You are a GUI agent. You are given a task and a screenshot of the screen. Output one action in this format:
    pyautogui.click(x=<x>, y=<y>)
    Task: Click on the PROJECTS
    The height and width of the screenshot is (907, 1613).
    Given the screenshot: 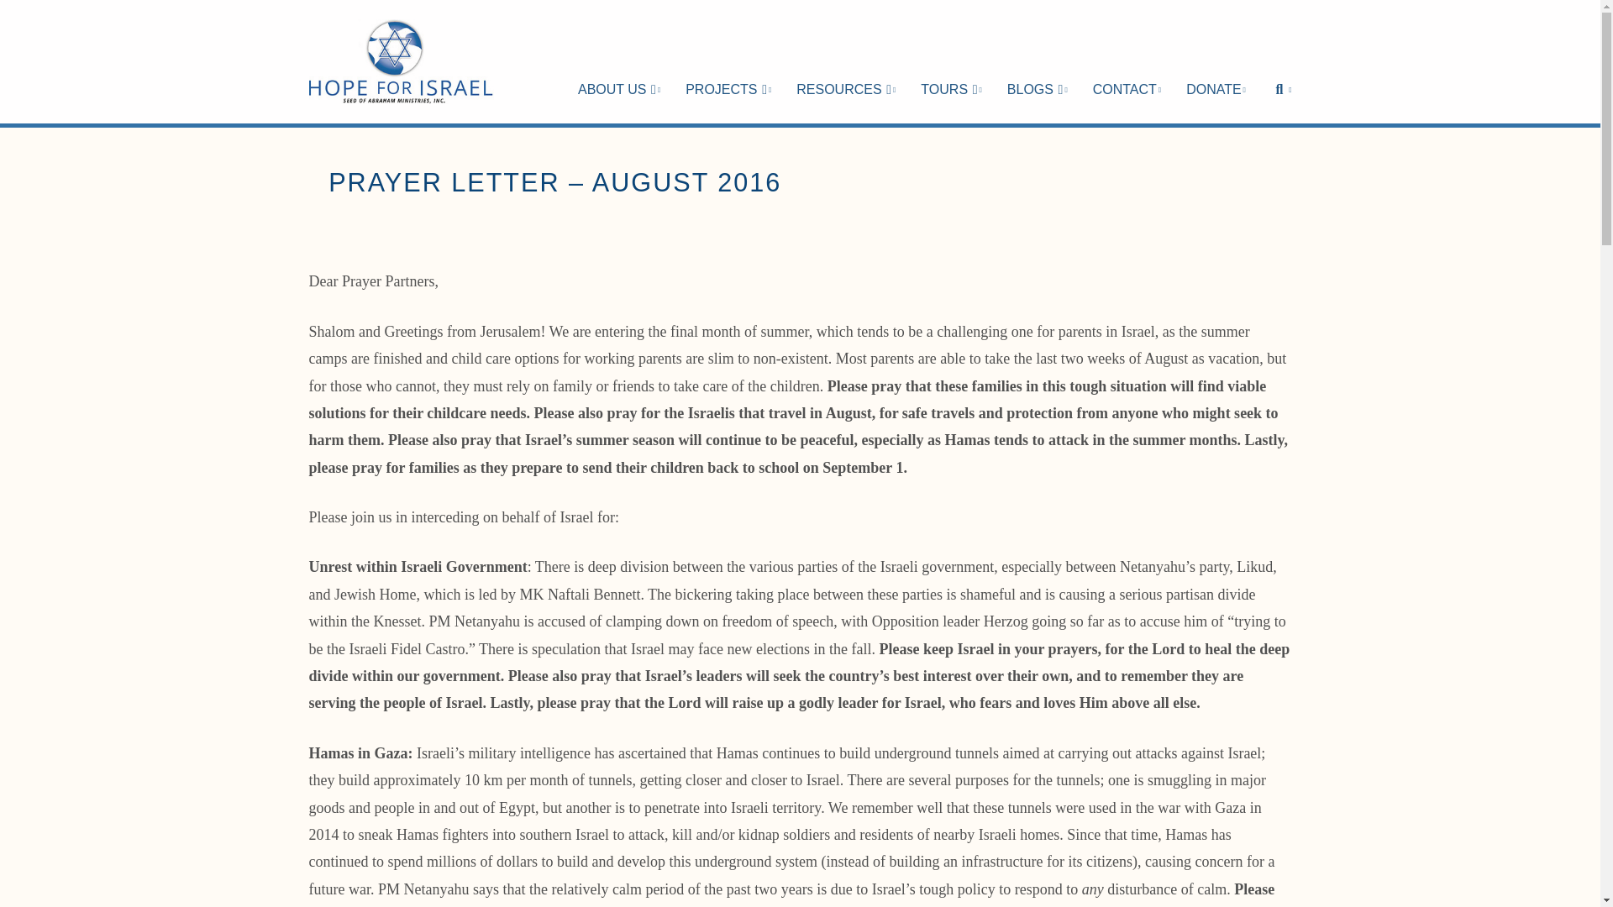 What is the action you would take?
    pyautogui.click(x=728, y=60)
    